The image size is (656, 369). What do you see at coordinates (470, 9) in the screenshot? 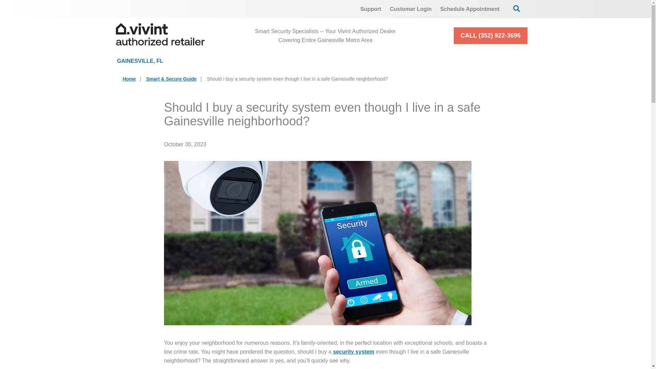
I see `Schedule Appointment` at bounding box center [470, 9].